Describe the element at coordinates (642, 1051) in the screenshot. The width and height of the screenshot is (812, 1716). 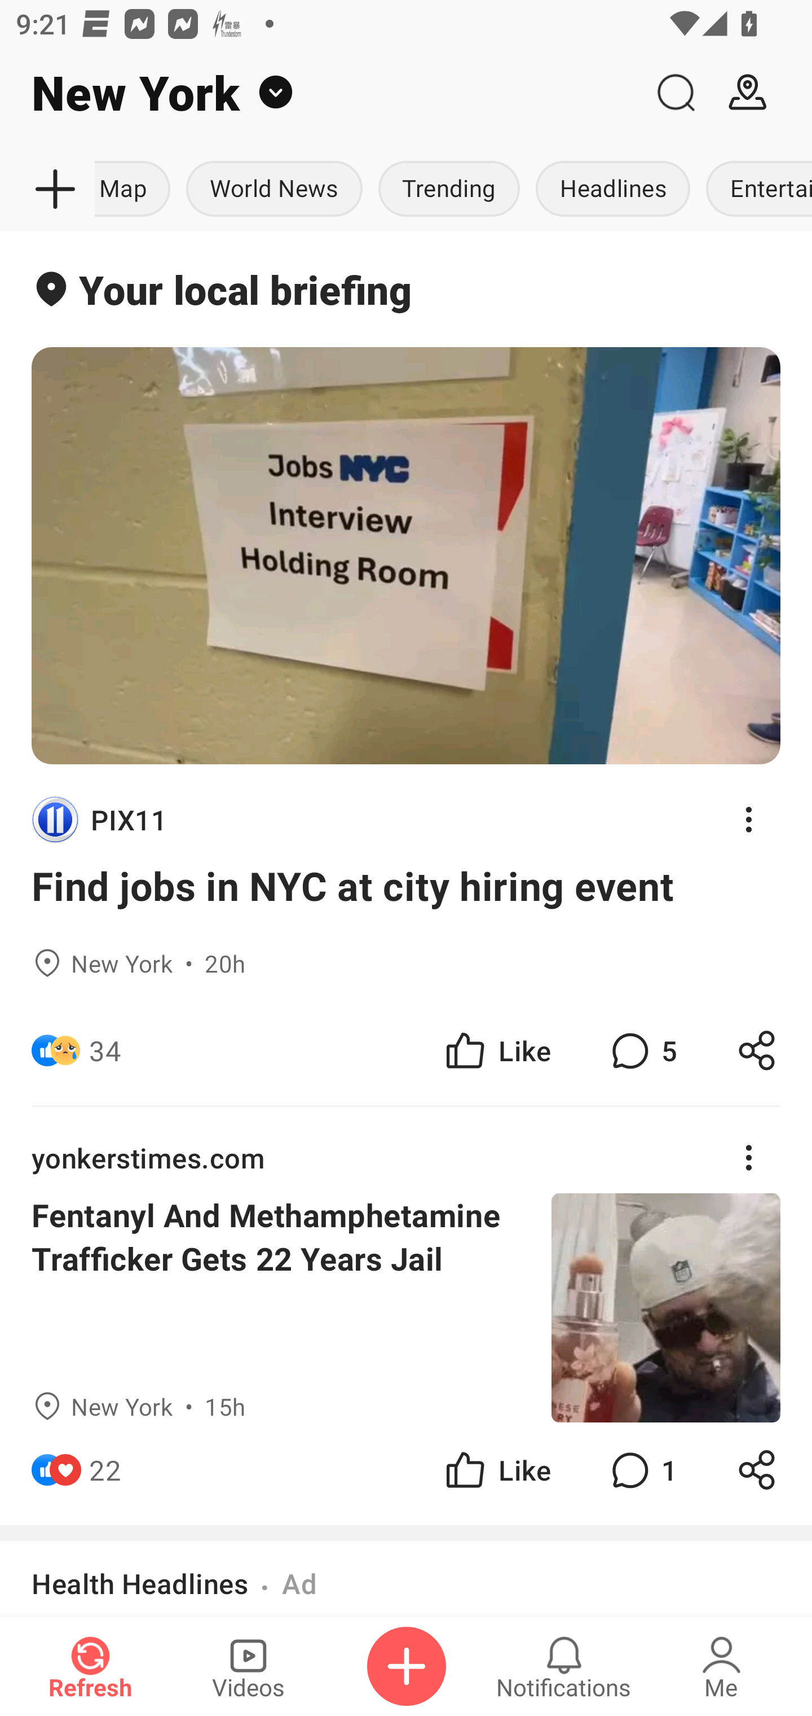
I see `5` at that location.